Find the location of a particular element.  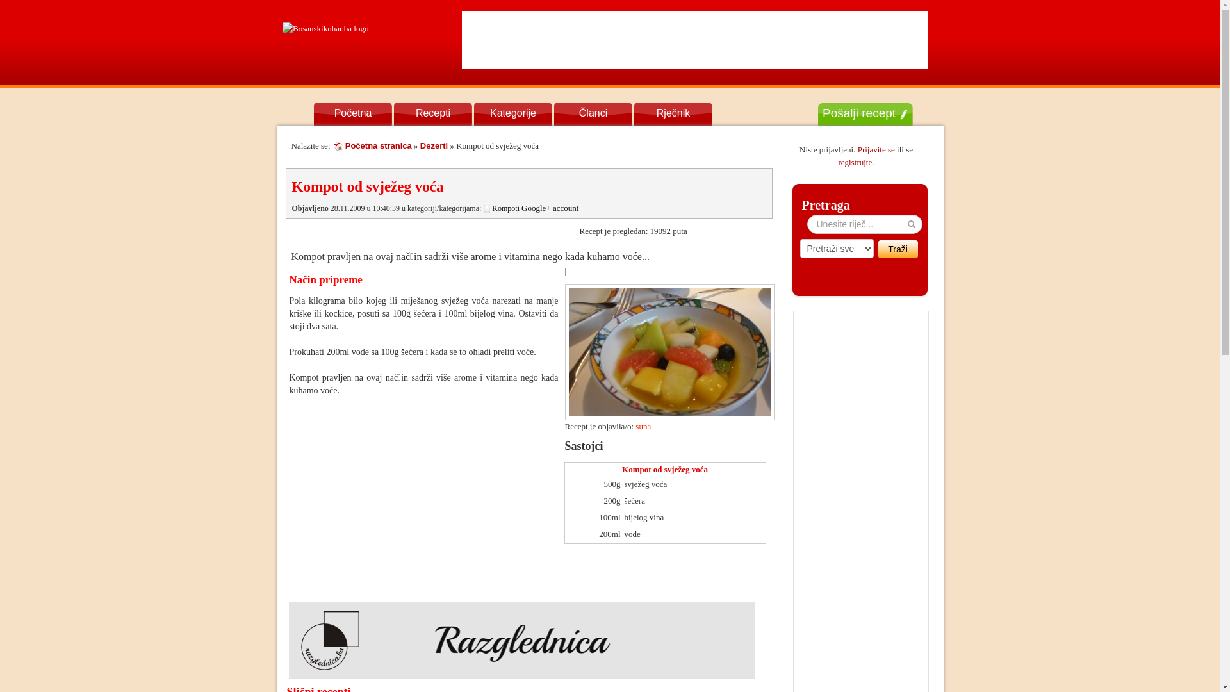

Advertisement is located at coordinates (397, 500).